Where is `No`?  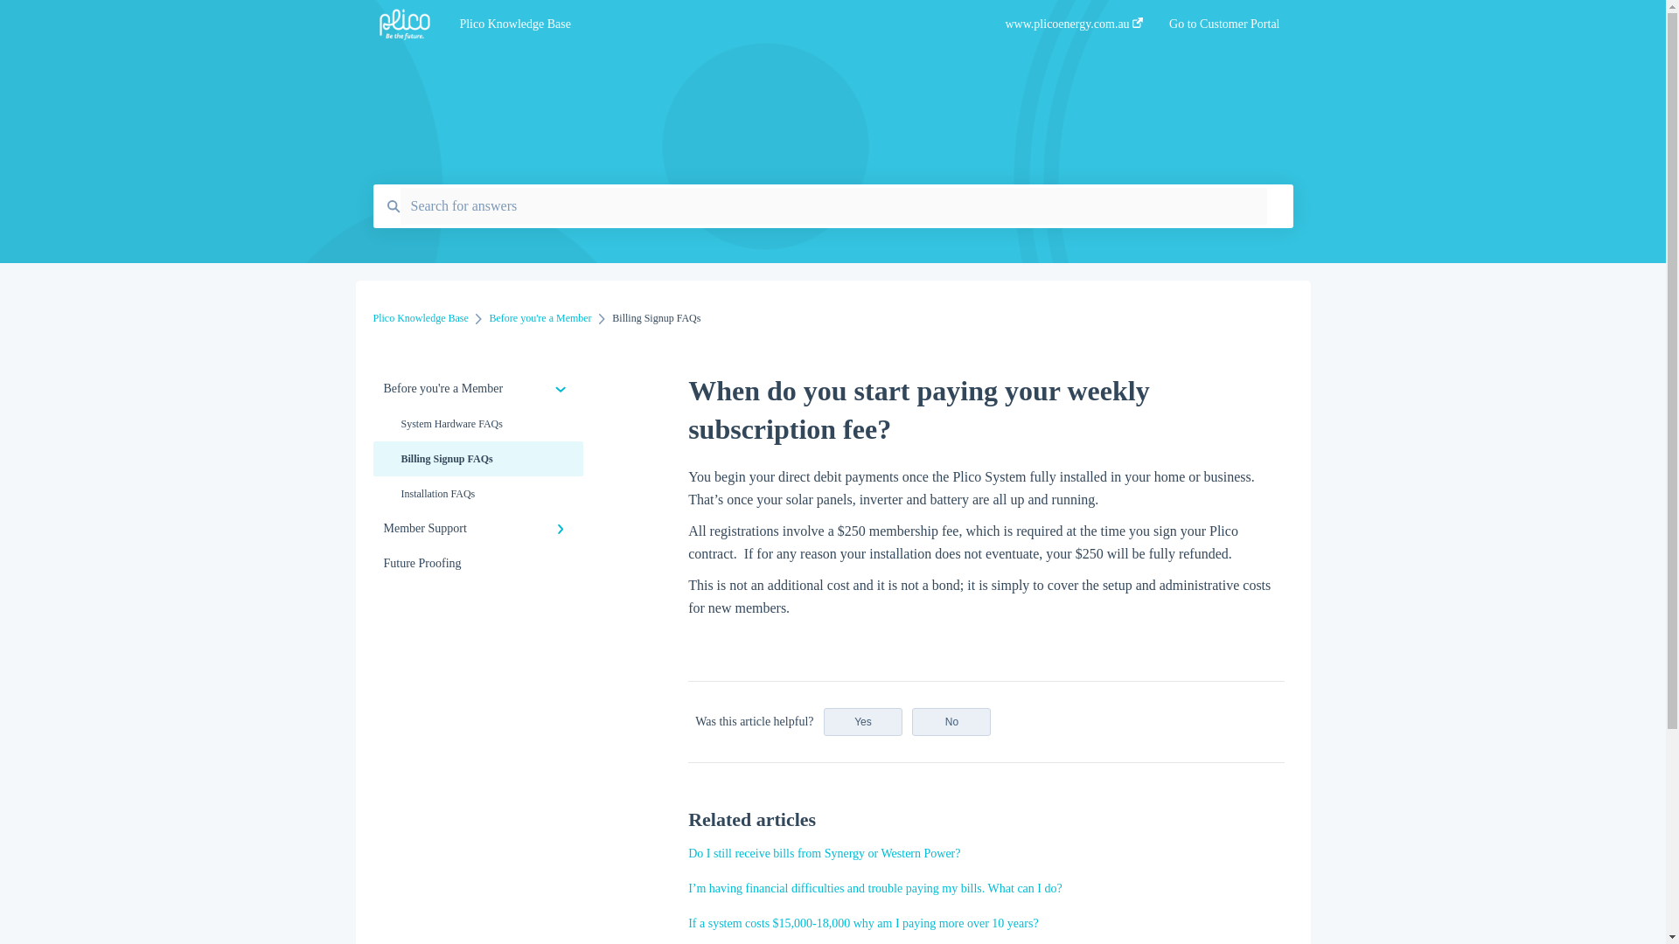 No is located at coordinates (951, 722).